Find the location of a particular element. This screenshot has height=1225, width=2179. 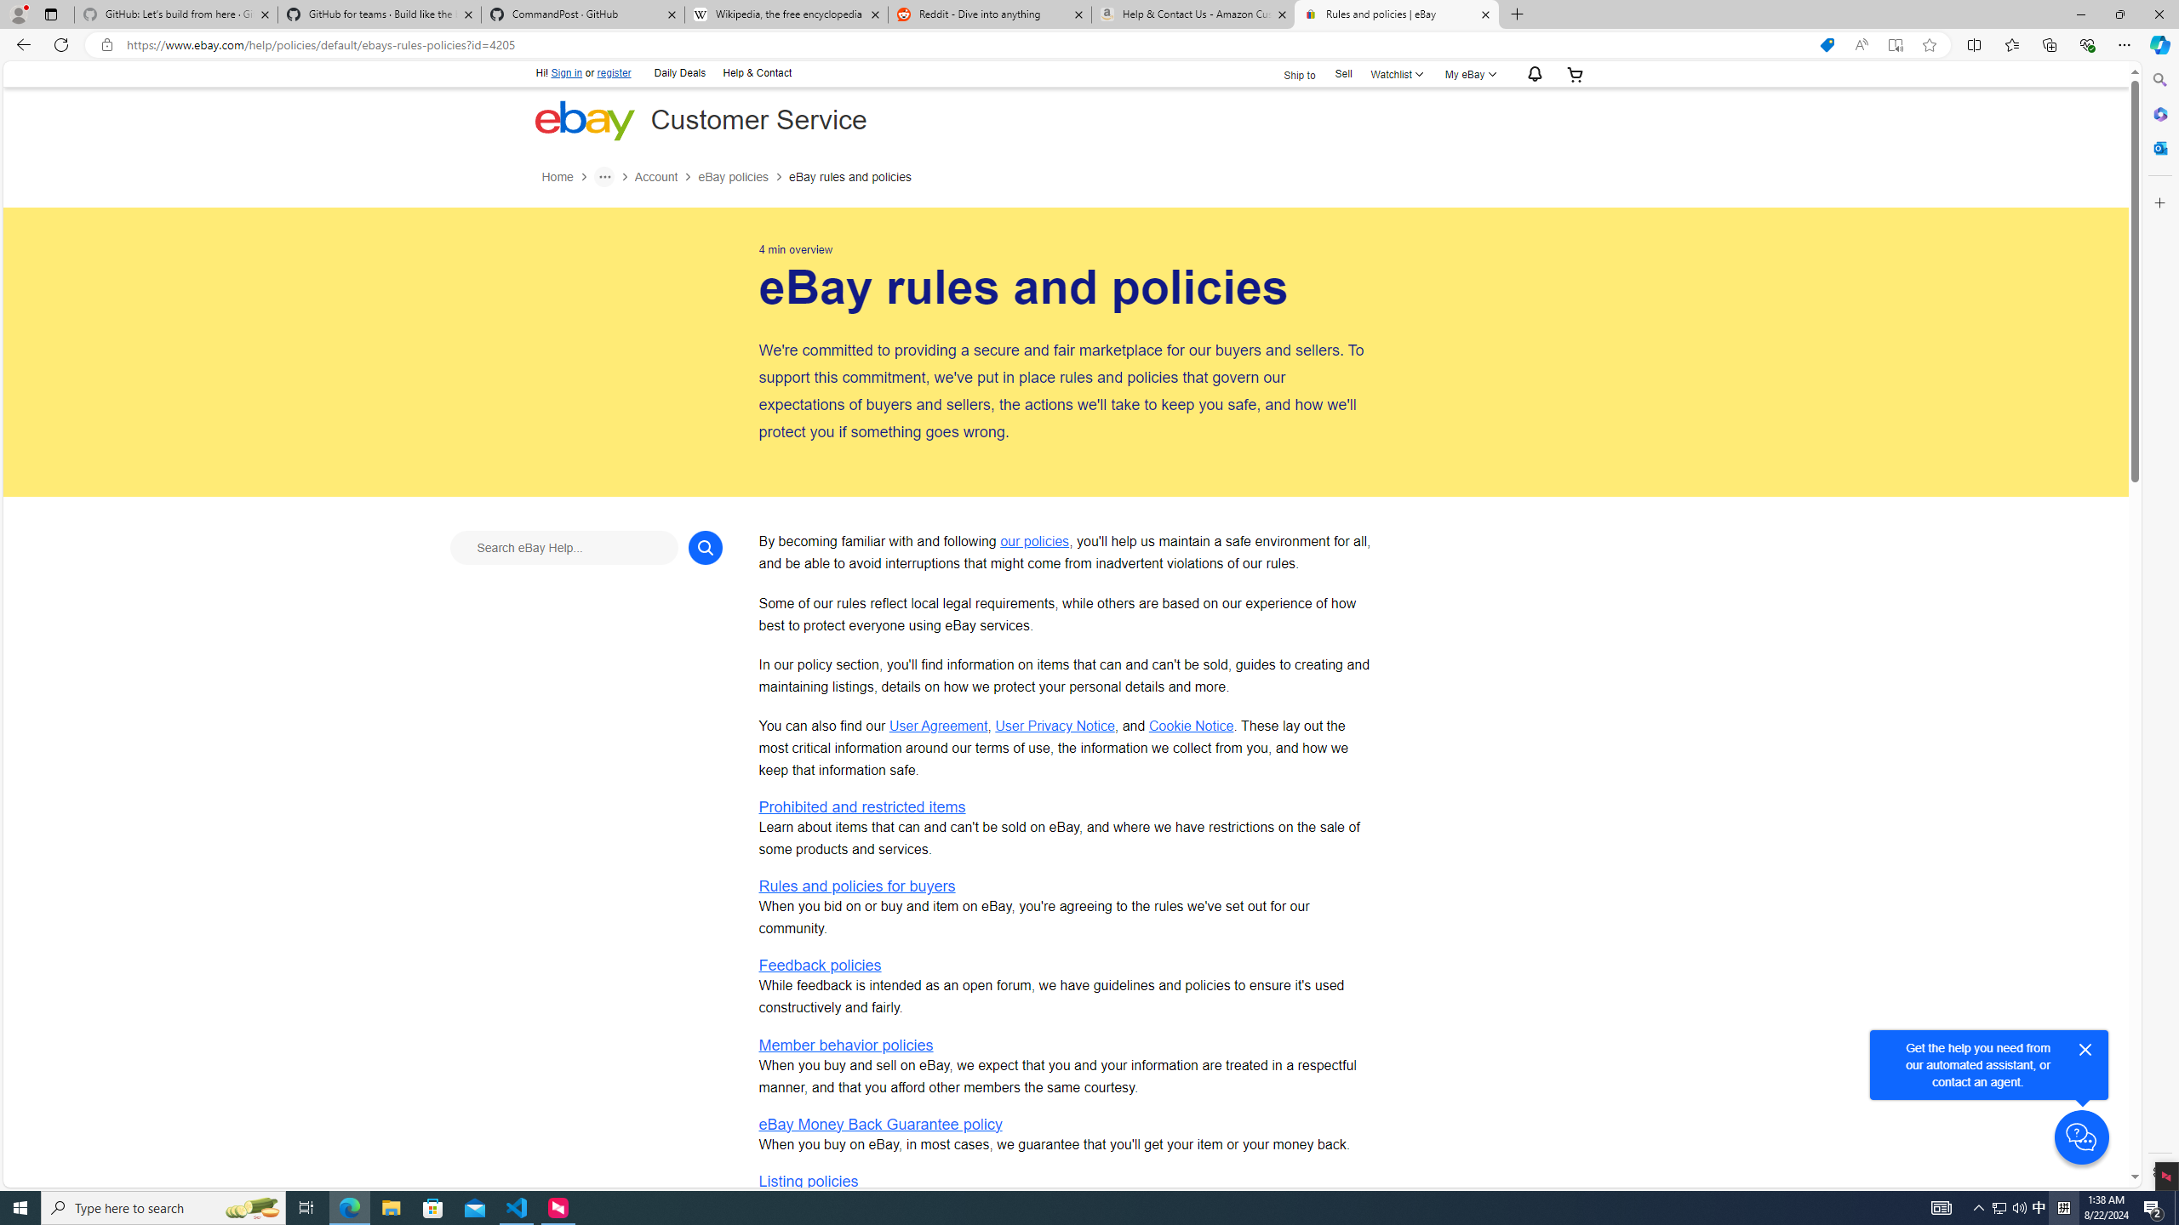

Member behavior policies is located at coordinates (846, 1045).